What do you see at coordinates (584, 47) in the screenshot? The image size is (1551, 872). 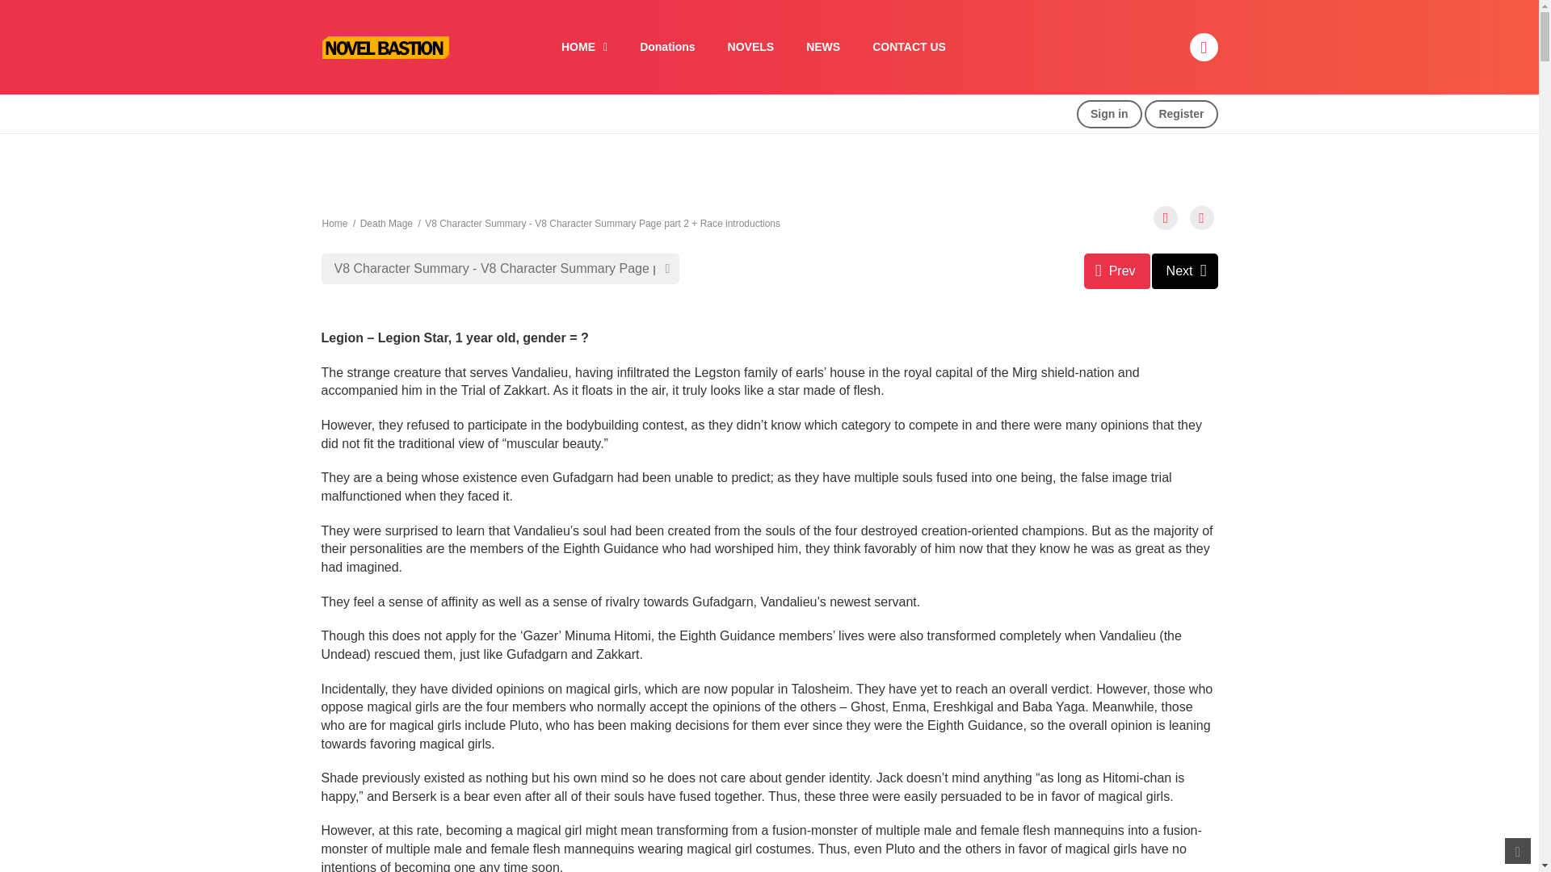 I see `HOME` at bounding box center [584, 47].